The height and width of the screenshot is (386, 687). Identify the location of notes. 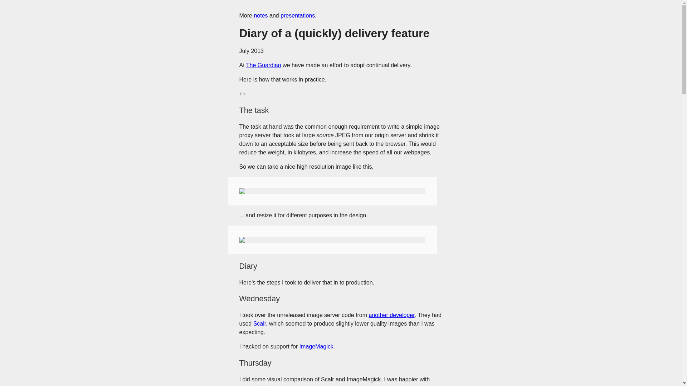
(260, 15).